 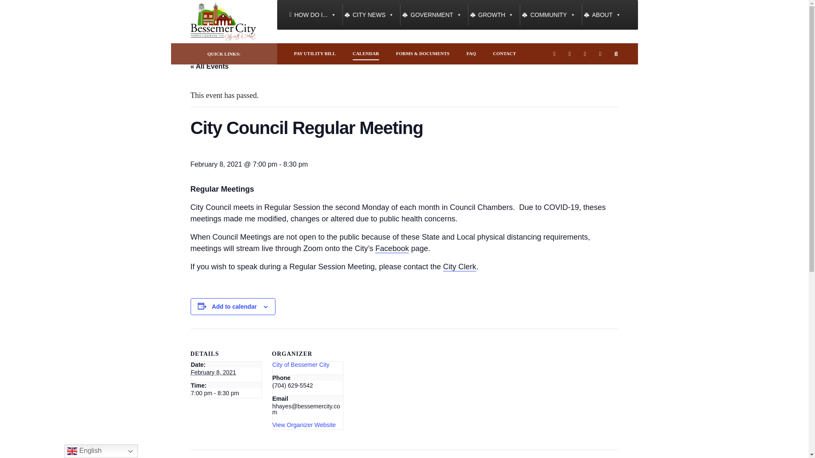 What do you see at coordinates (213, 372) in the screenshot?
I see `2021-02-08` at bounding box center [213, 372].